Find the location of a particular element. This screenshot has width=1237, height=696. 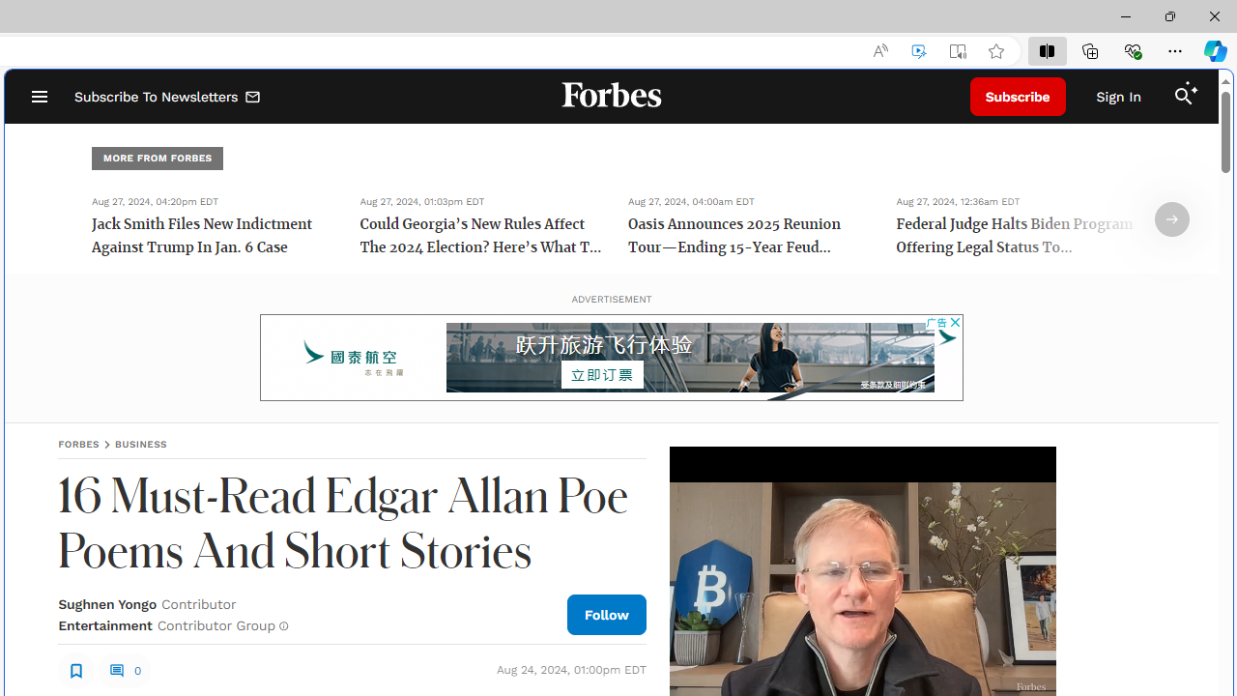

Enhance video is located at coordinates (918, 51).